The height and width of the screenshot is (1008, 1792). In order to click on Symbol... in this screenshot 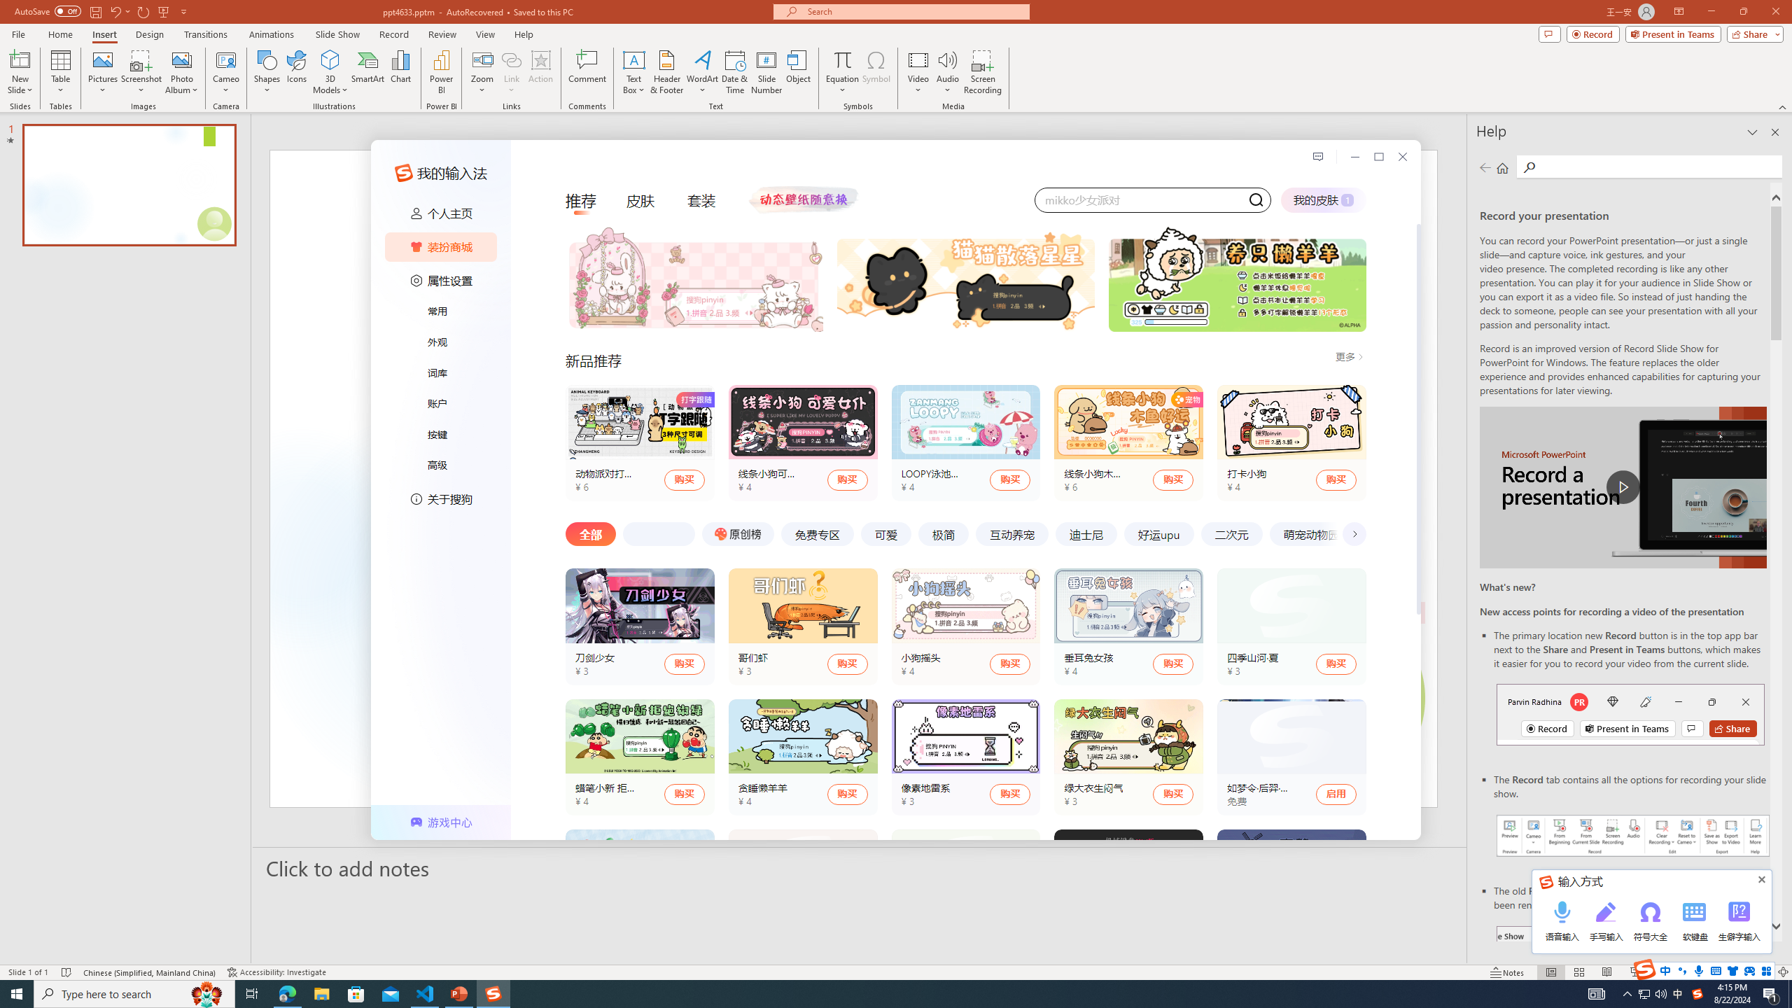, I will do `click(876, 72)`.